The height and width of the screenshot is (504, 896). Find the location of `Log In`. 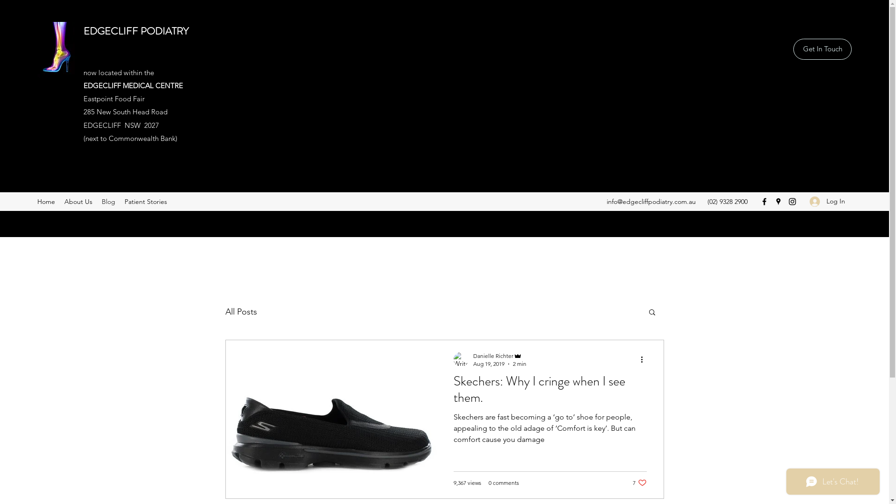

Log In is located at coordinates (827, 202).